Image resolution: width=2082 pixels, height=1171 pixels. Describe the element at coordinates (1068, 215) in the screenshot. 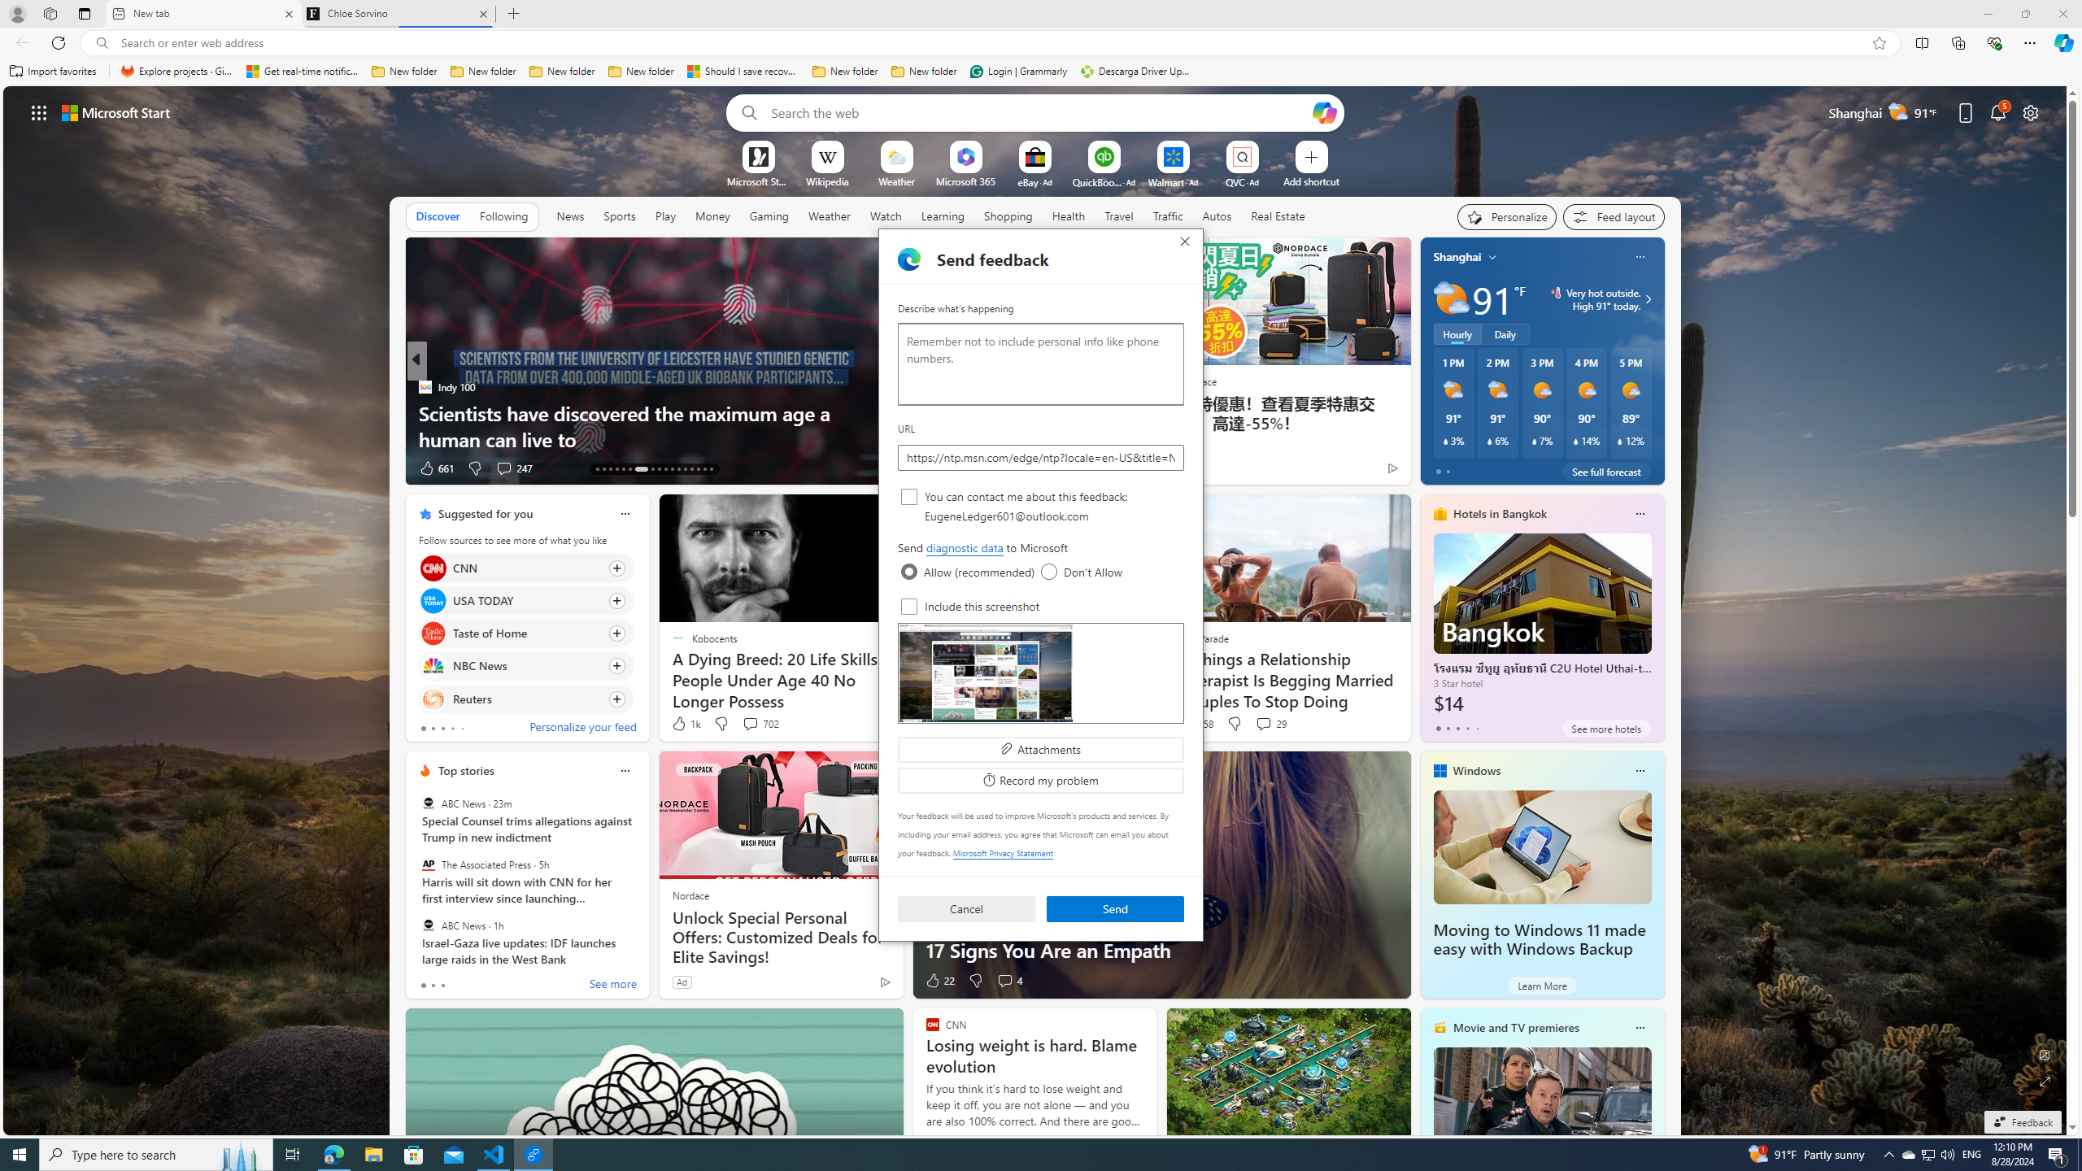

I see `Health` at that location.